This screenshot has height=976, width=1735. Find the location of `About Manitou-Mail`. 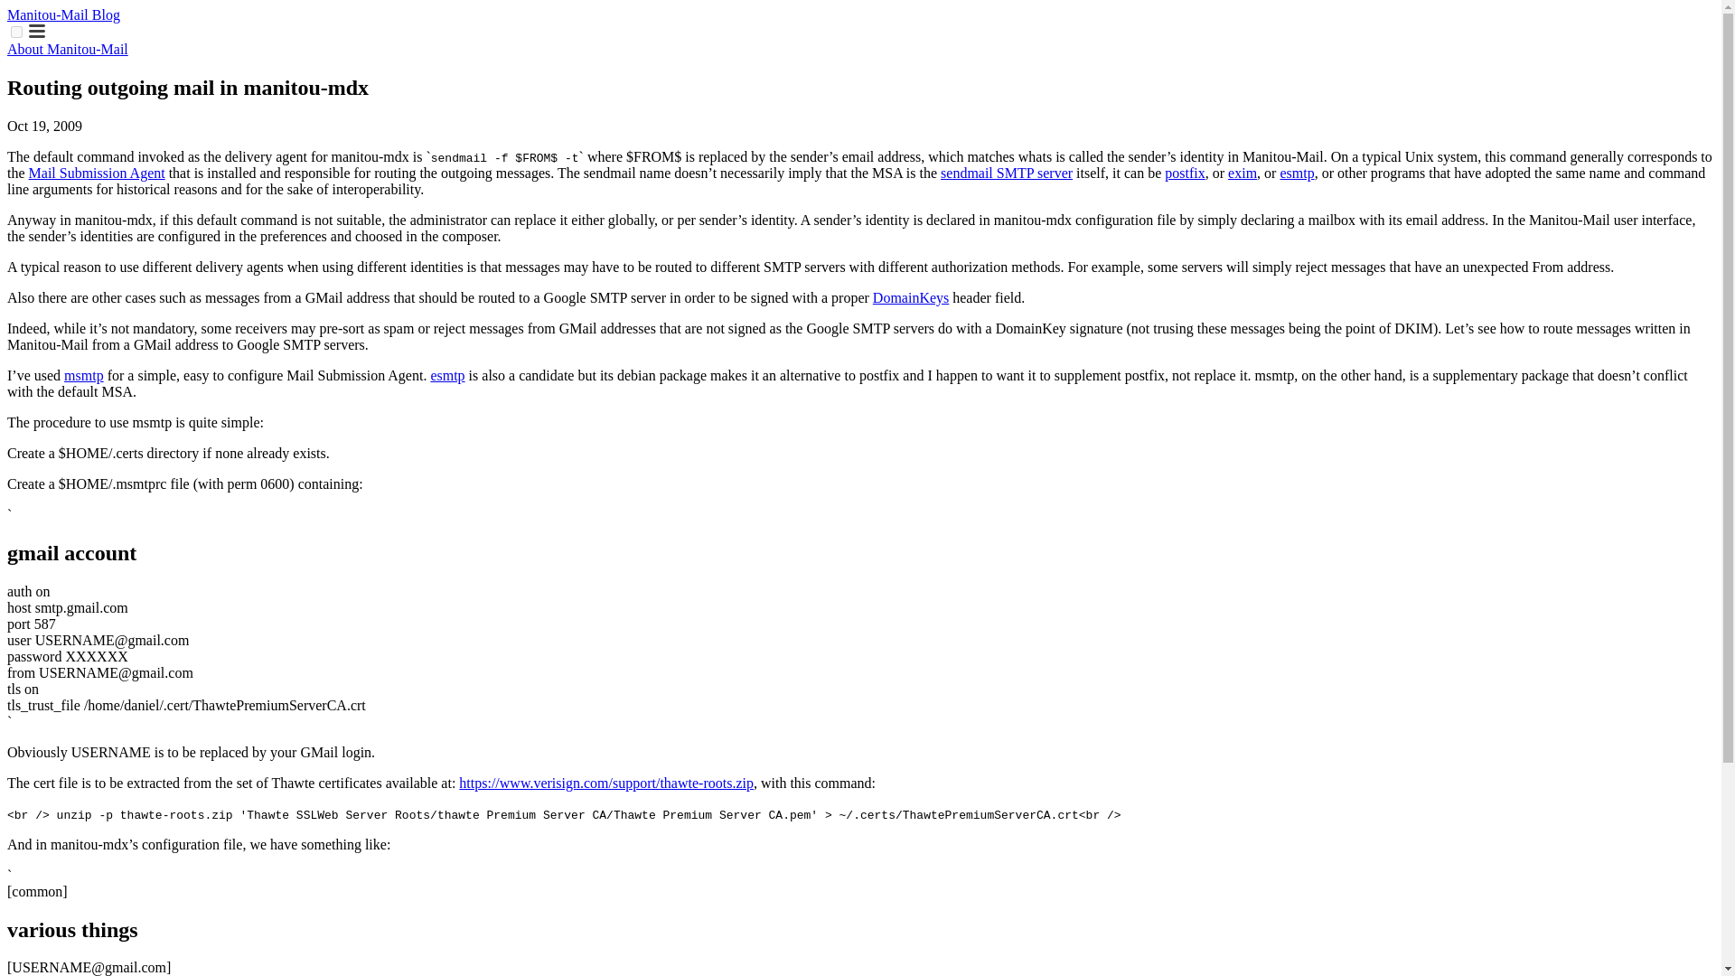

About Manitou-Mail is located at coordinates (67, 49).